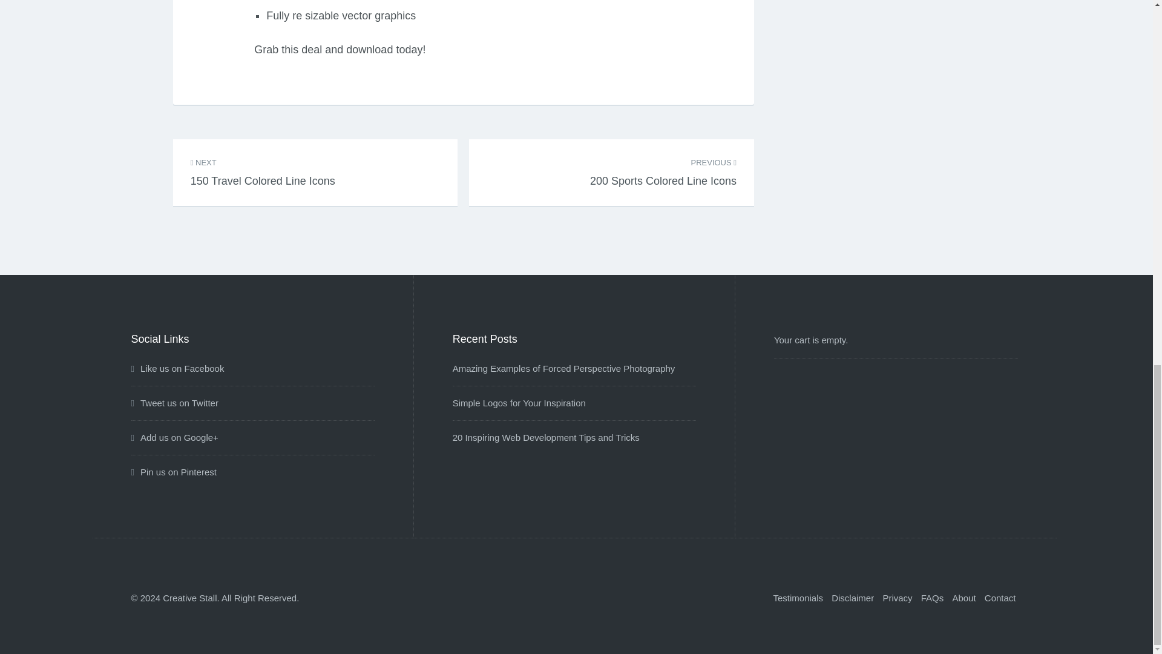 The image size is (1162, 654). What do you see at coordinates (564, 368) in the screenshot?
I see `Tweet us on Twitter` at bounding box center [564, 368].